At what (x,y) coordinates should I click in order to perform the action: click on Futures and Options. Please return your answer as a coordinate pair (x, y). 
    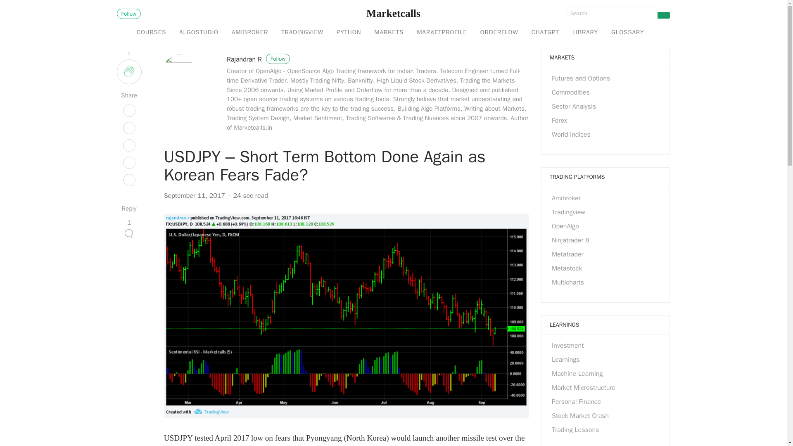
    Looking at the image, I should click on (581, 78).